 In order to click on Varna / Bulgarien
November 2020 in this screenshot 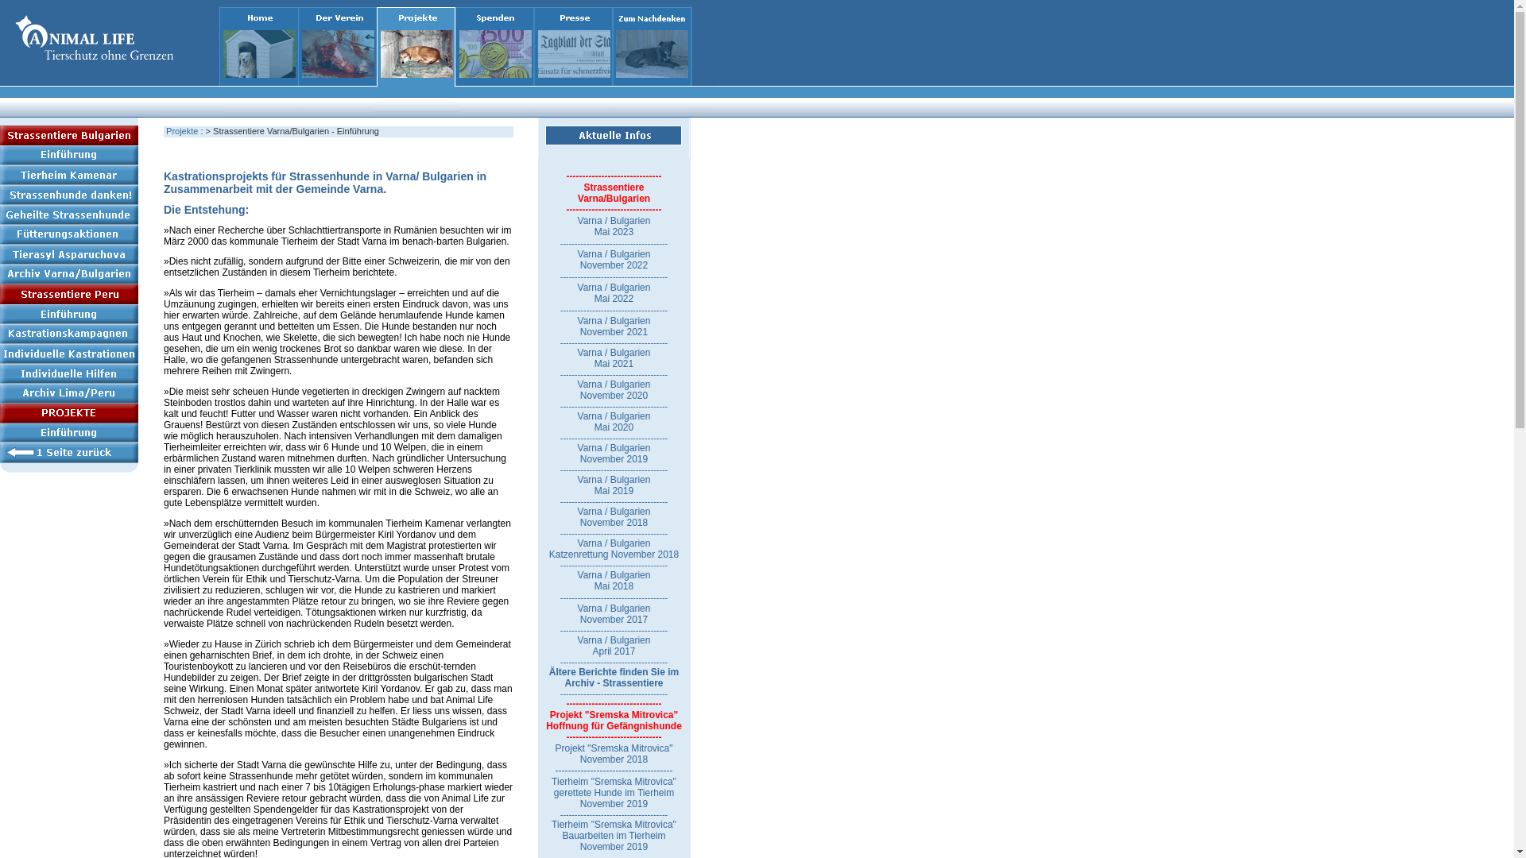, I will do `click(614, 390)`.